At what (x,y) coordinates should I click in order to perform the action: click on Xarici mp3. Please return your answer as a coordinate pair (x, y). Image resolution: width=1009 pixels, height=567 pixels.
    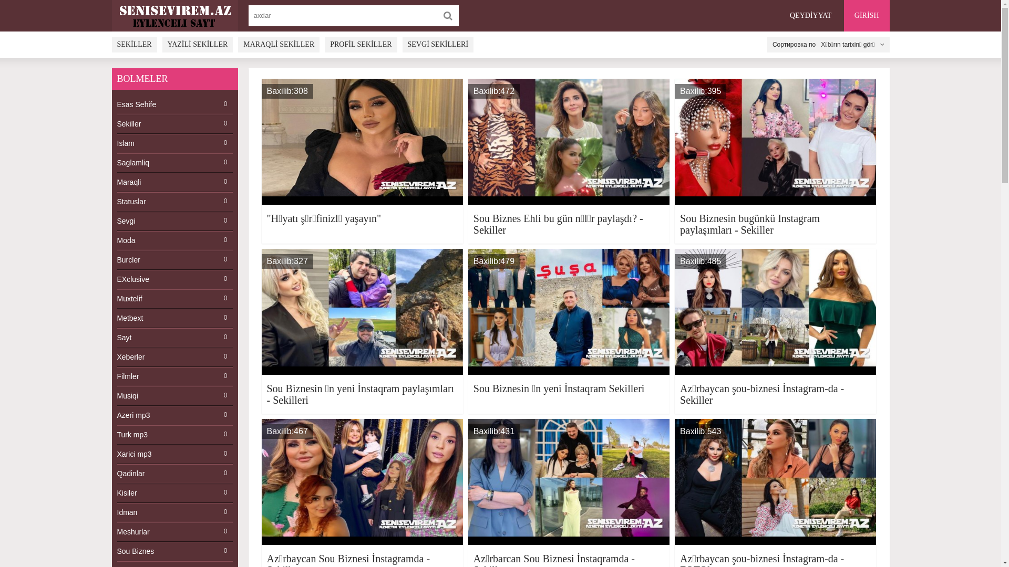
    Looking at the image, I should click on (174, 455).